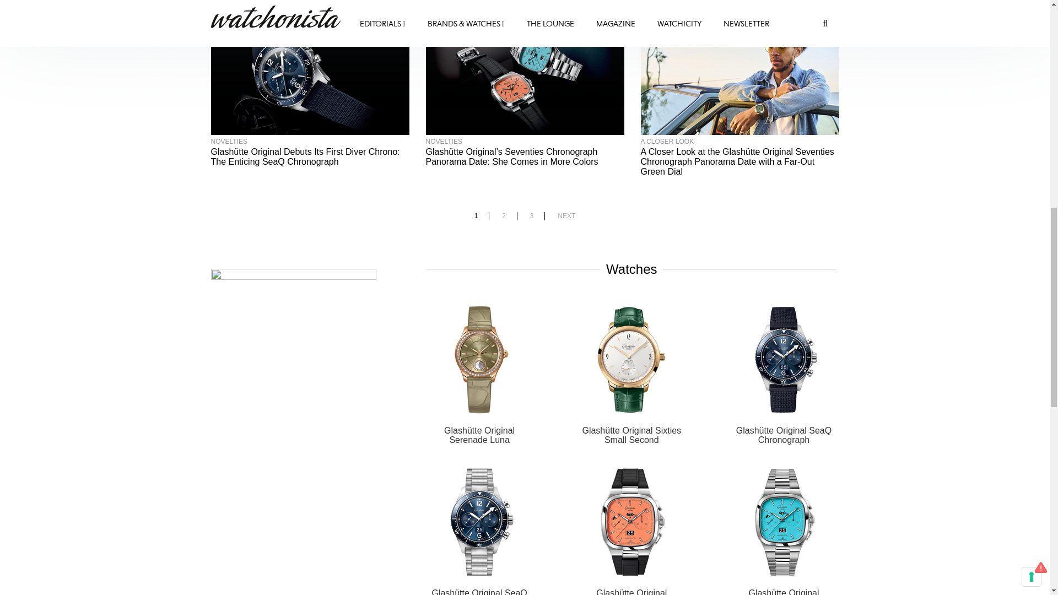 This screenshot has width=1058, height=595. Describe the element at coordinates (986, 217) in the screenshot. I see `Sign up` at that location.